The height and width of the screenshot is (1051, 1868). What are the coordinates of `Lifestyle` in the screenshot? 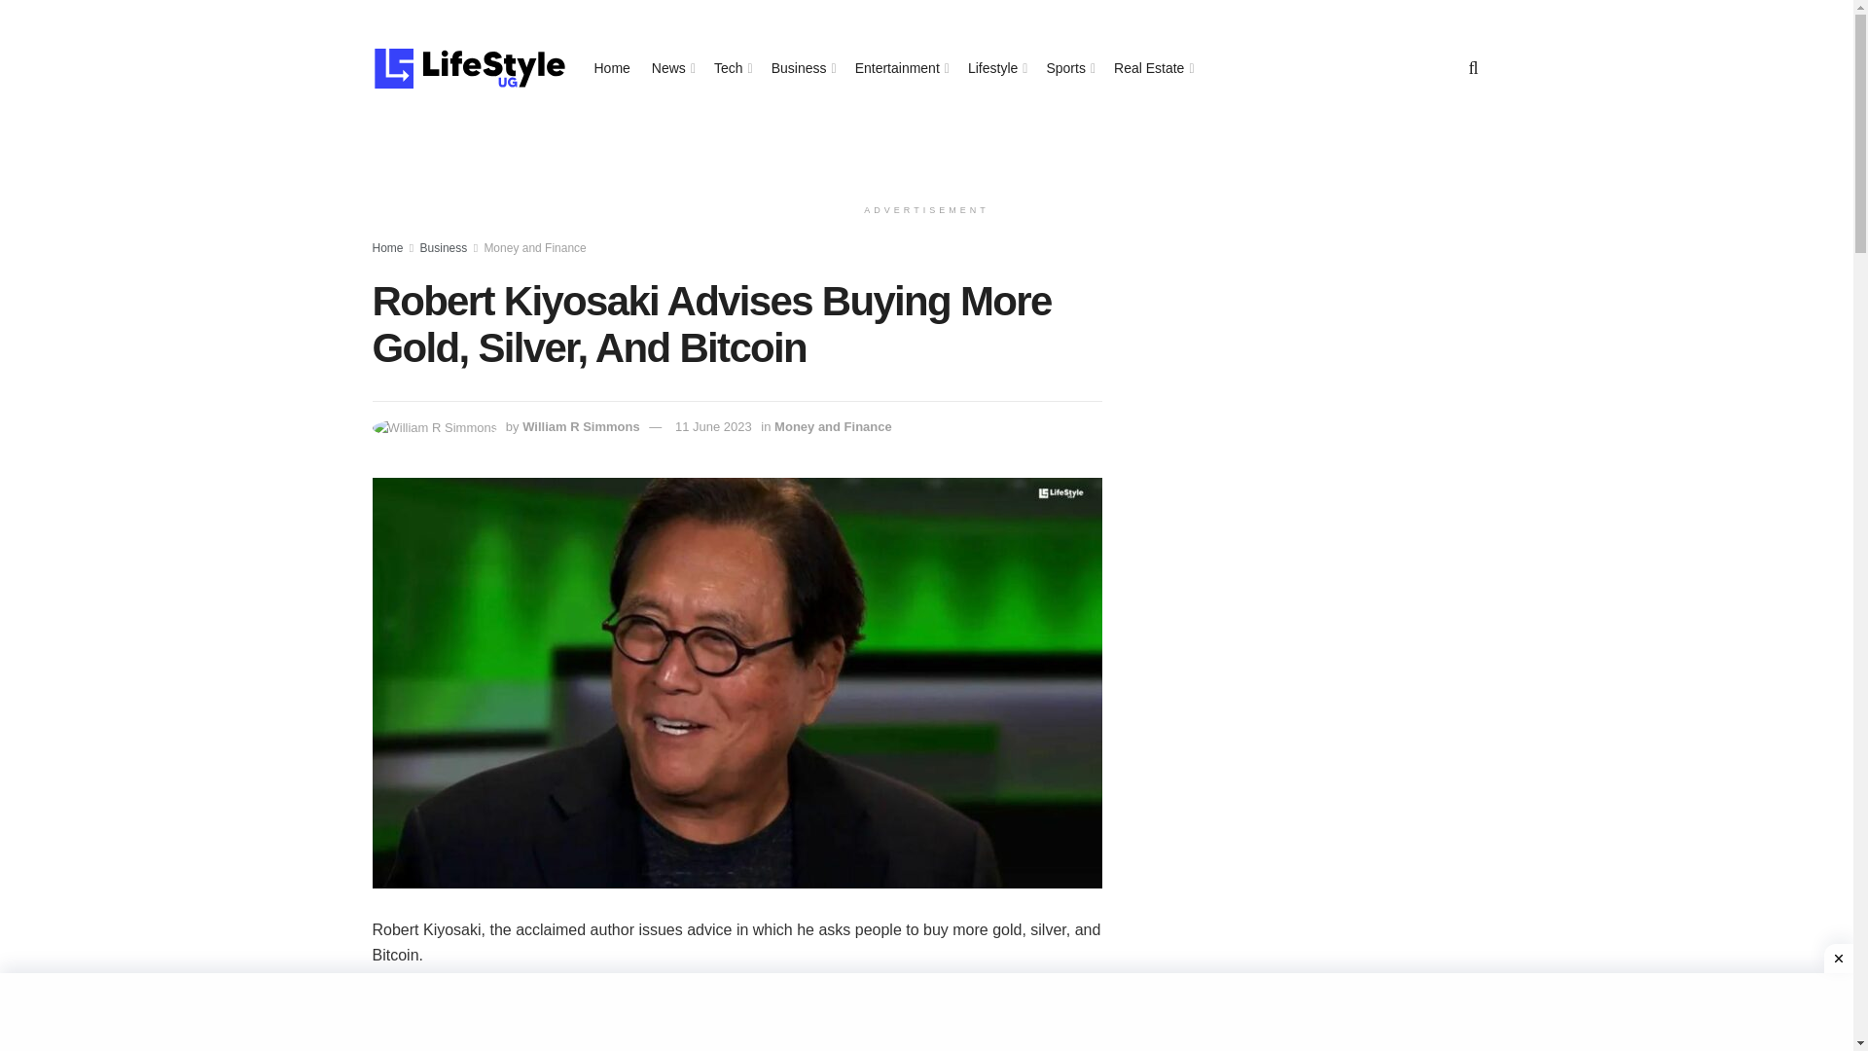 It's located at (995, 68).